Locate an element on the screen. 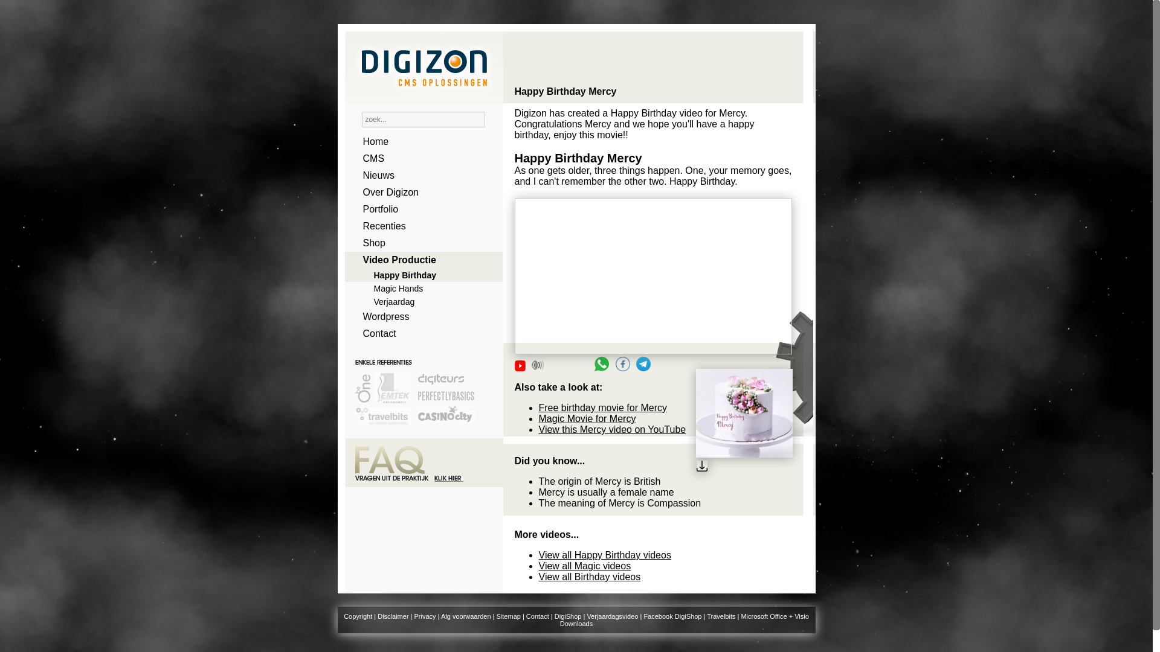 Image resolution: width=1160 pixels, height=652 pixels. Video Productie is located at coordinates (419, 260).